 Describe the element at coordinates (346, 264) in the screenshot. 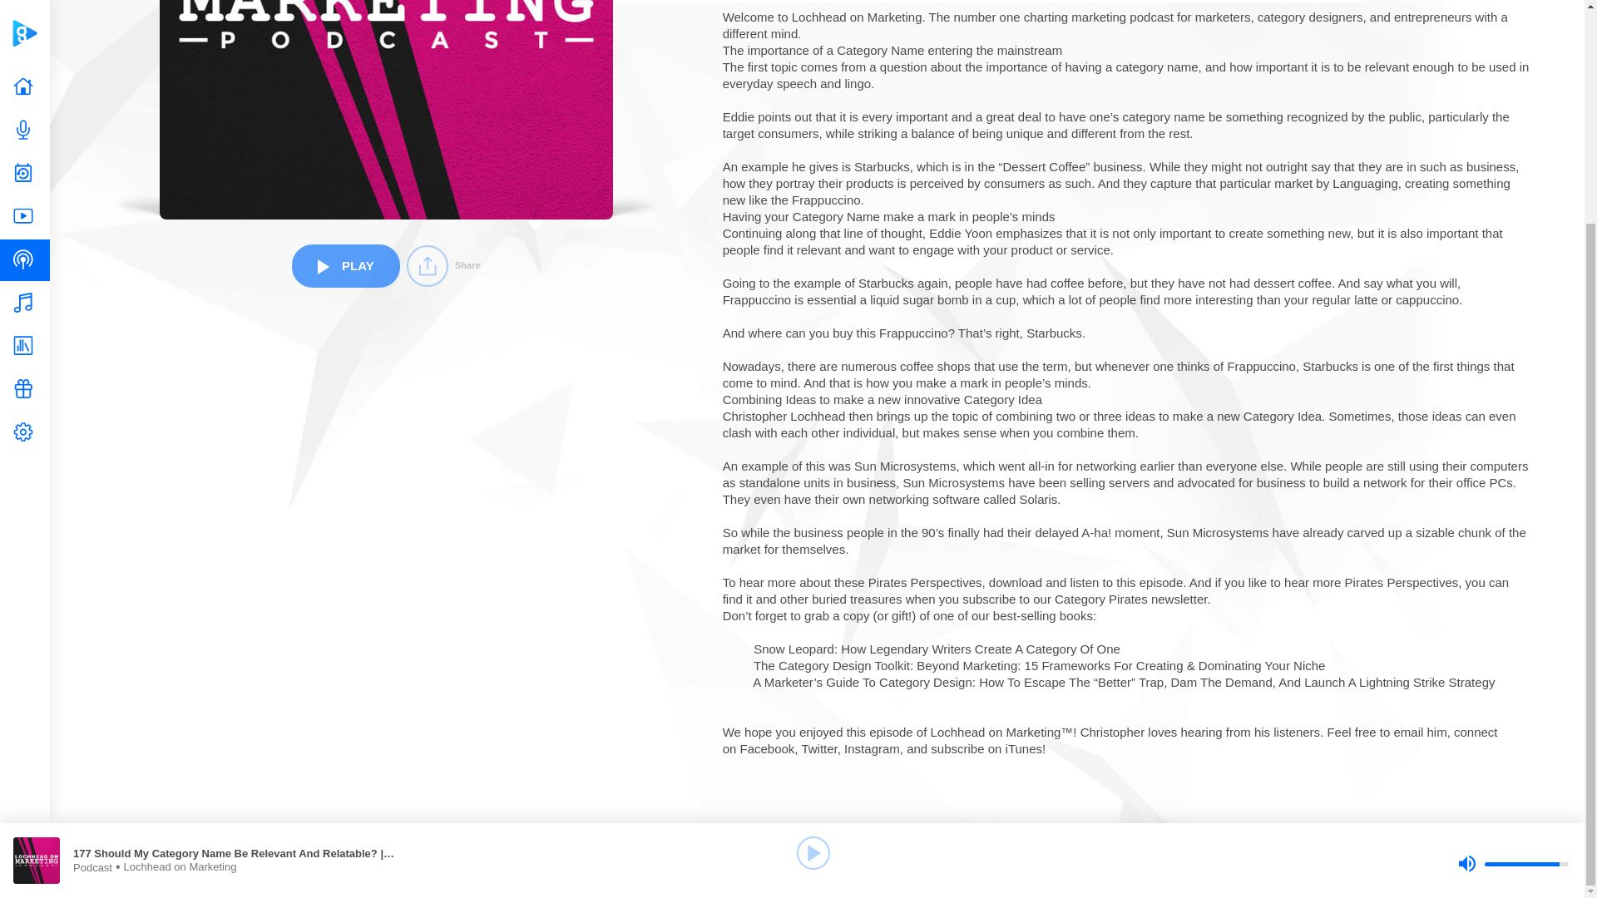

I see `PLAY` at that location.